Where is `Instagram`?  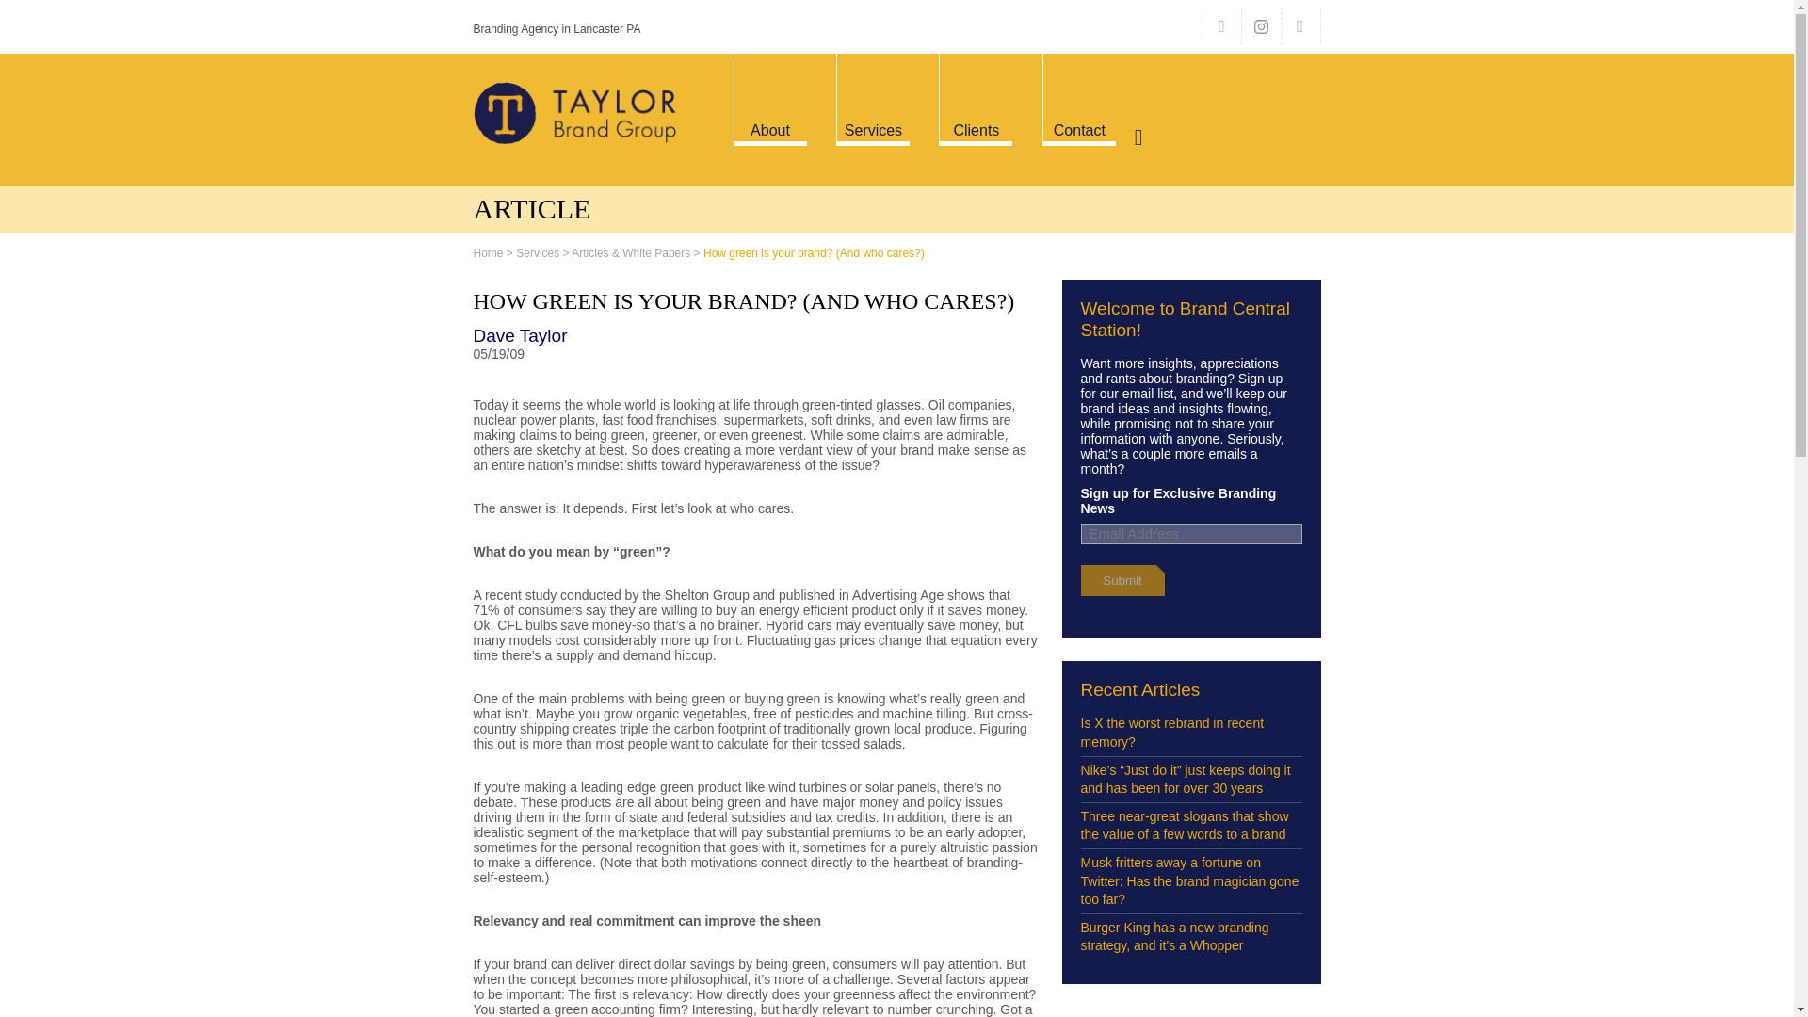 Instagram is located at coordinates (1259, 25).